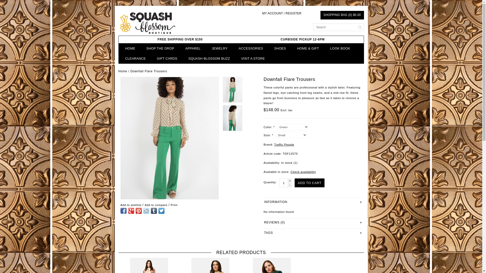 This screenshot has width=486, height=273. I want to click on 1, so click(283, 183).